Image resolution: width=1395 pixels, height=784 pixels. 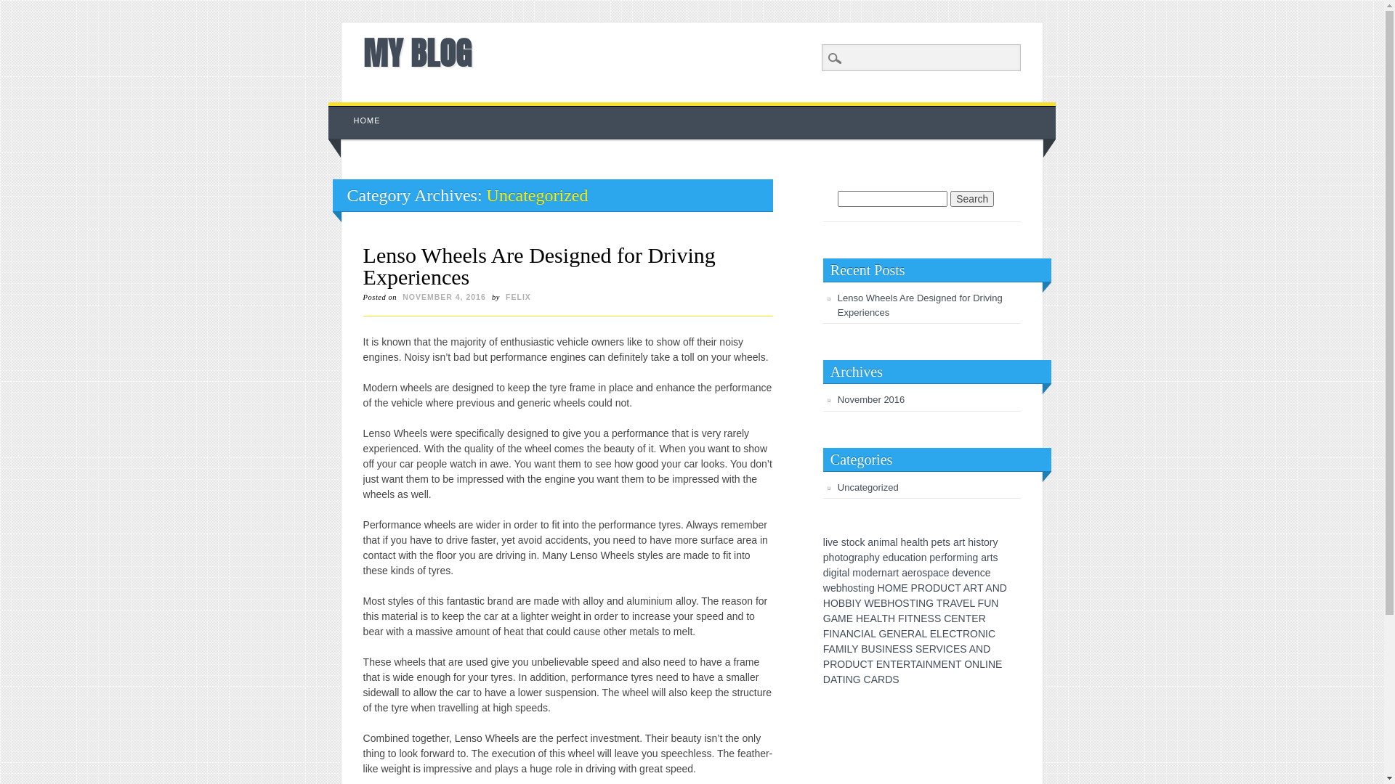 I want to click on T, so click(x=870, y=664).